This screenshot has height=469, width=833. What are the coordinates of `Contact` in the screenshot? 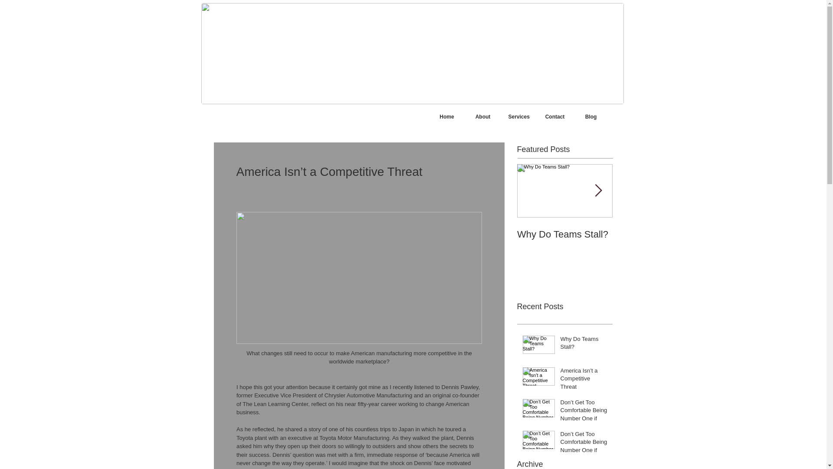 It's located at (555, 117).